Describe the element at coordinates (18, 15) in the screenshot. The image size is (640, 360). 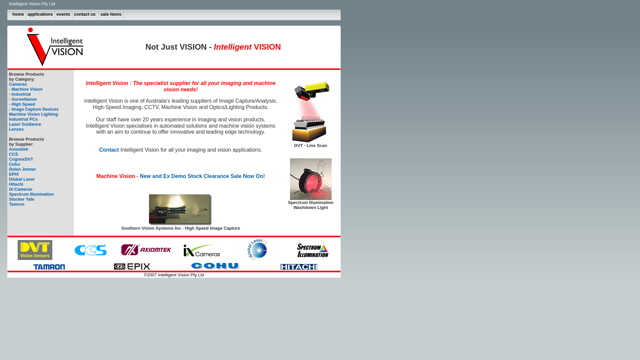
I see `home` at that location.